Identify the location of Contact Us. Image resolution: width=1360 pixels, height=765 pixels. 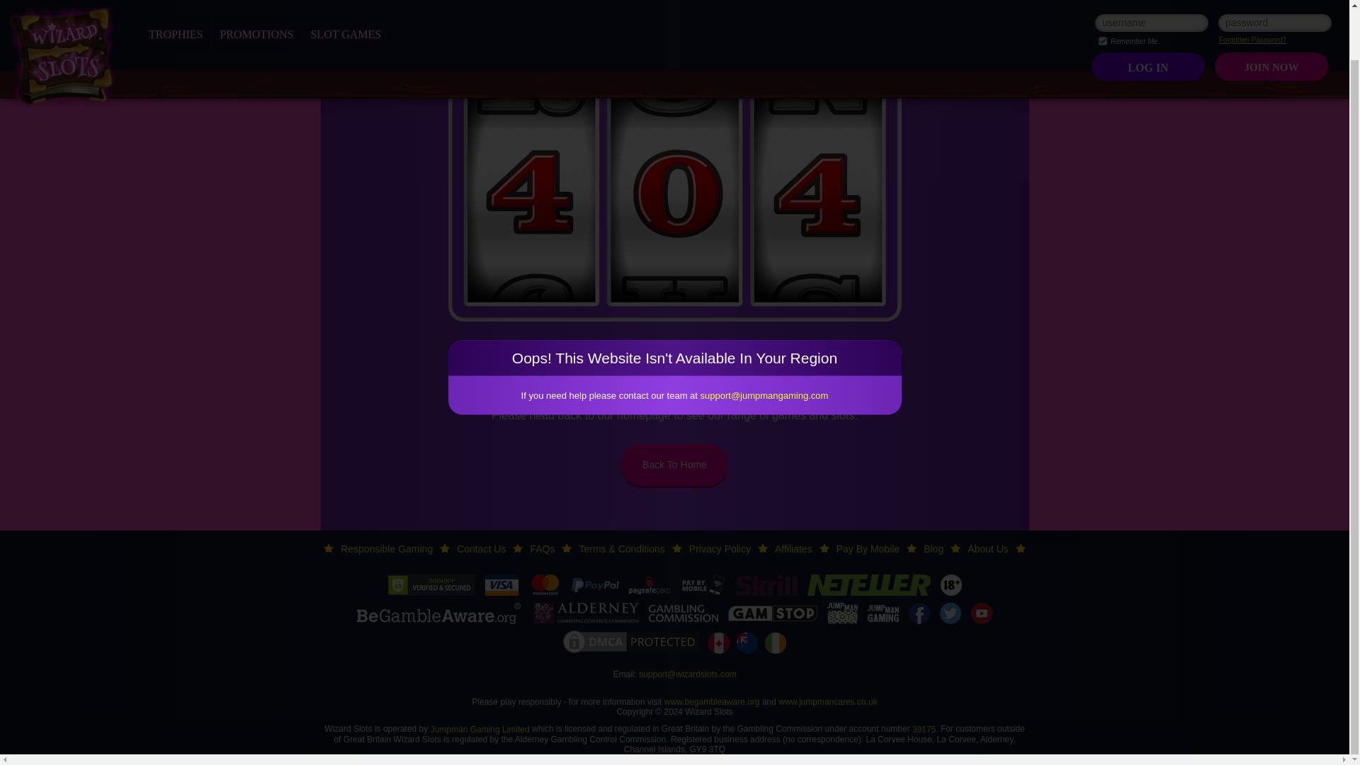
(482, 548).